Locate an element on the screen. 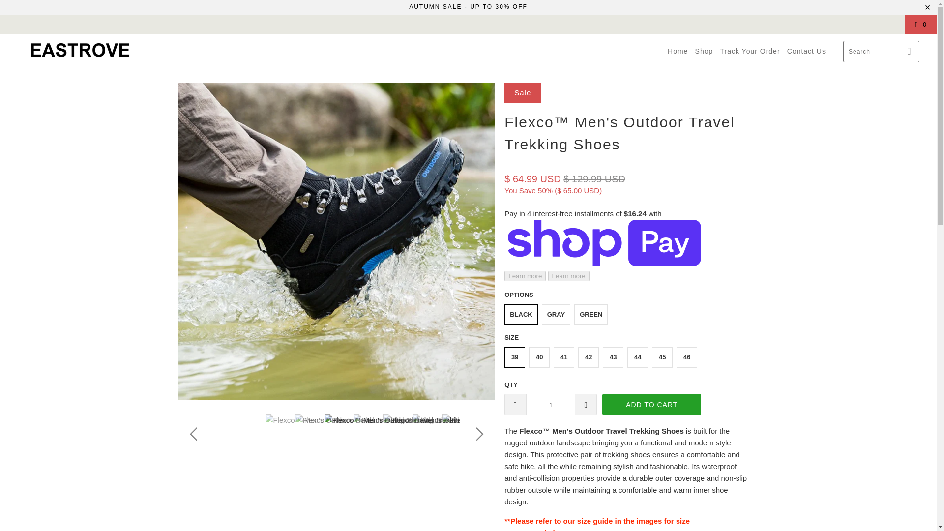 This screenshot has height=531, width=944. ADD TO CART is located at coordinates (651, 404).